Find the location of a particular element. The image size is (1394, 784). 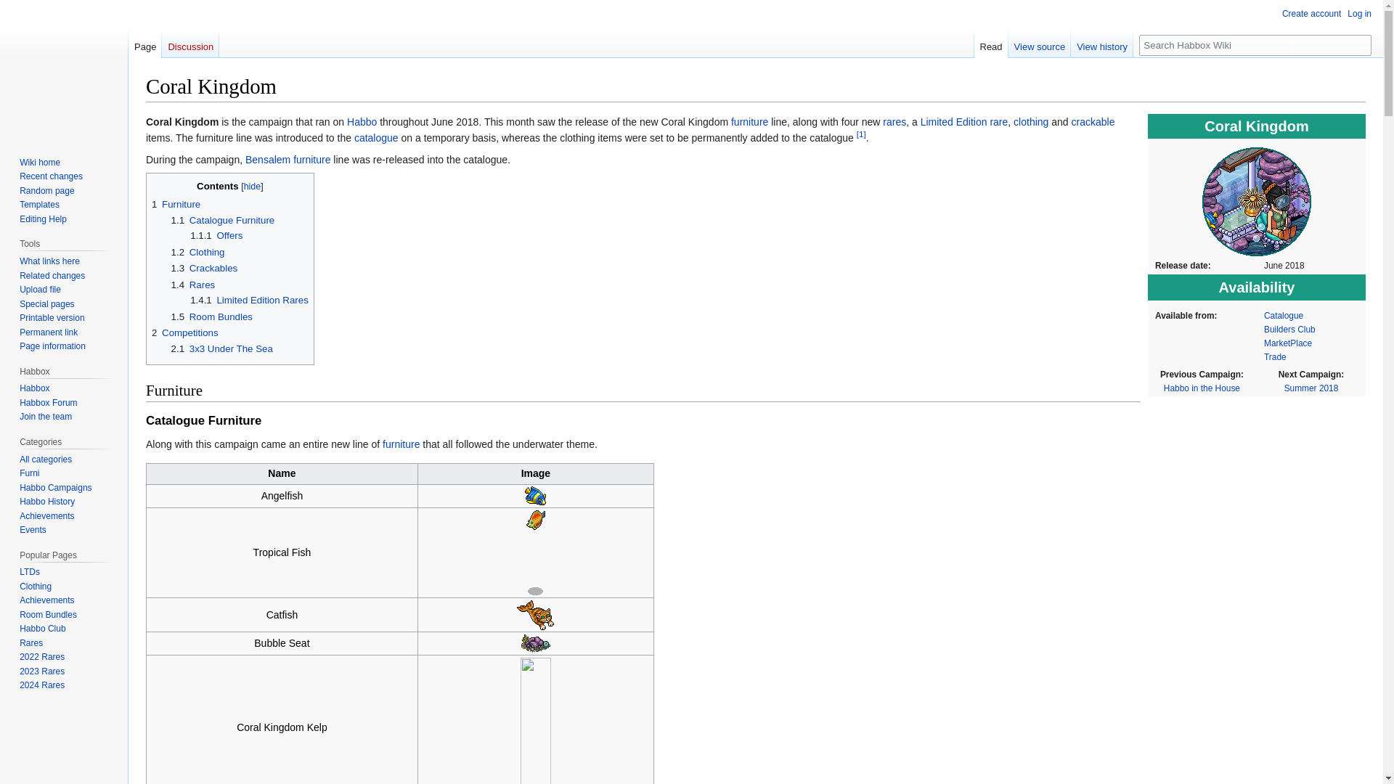

Summer 2018 is located at coordinates (1311, 388).